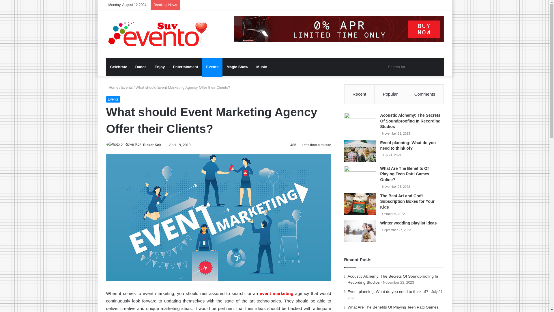 The image size is (554, 312). What do you see at coordinates (261, 67) in the screenshot?
I see `Music` at bounding box center [261, 67].